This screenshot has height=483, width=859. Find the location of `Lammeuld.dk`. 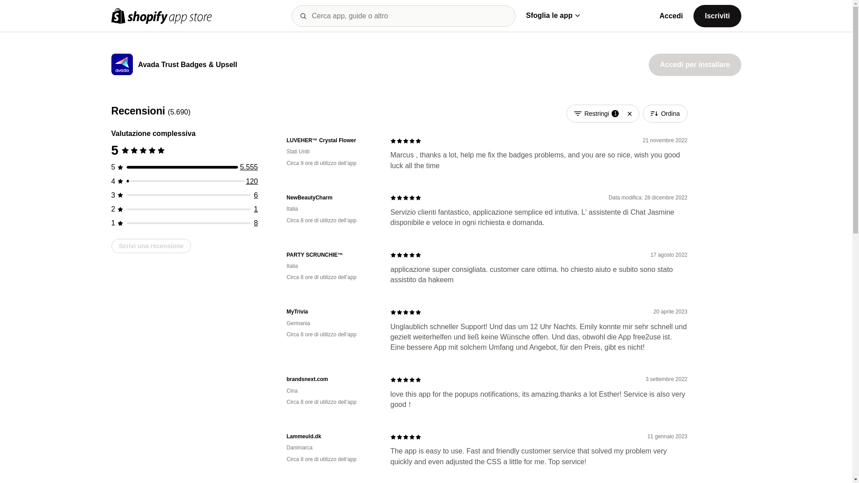

Lammeuld.dk is located at coordinates (331, 436).